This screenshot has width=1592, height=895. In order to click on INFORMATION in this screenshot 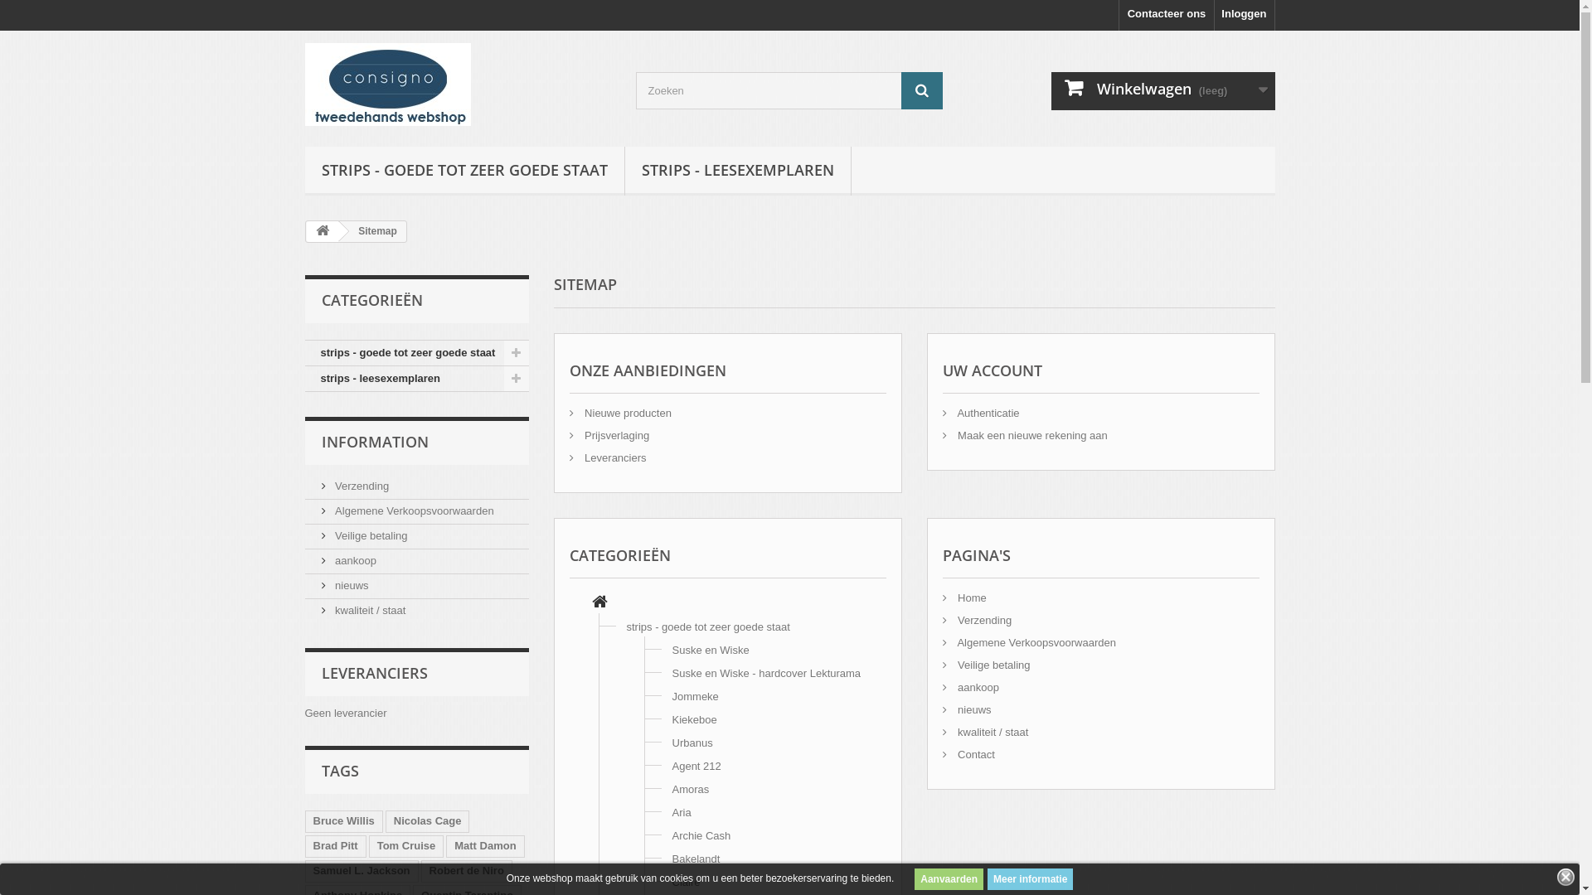, I will do `click(375, 442)`.